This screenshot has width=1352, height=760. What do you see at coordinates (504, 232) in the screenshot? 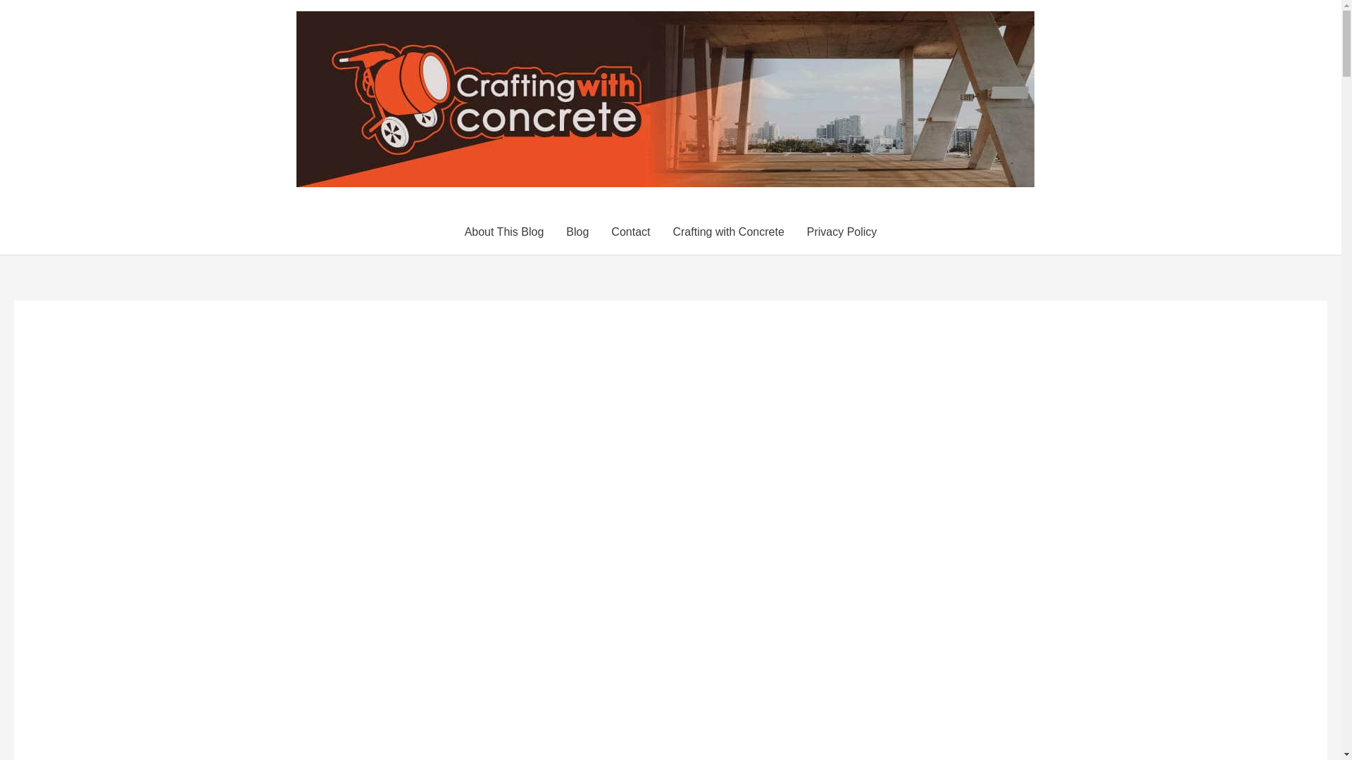
I see `About This Blog` at bounding box center [504, 232].